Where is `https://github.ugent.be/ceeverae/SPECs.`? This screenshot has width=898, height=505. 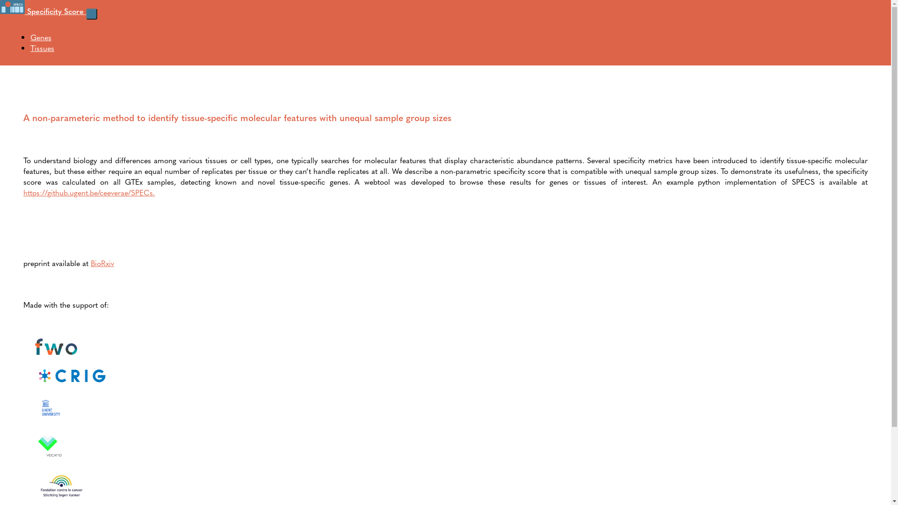
https://github.ugent.be/ceeverae/SPECs. is located at coordinates (89, 193).